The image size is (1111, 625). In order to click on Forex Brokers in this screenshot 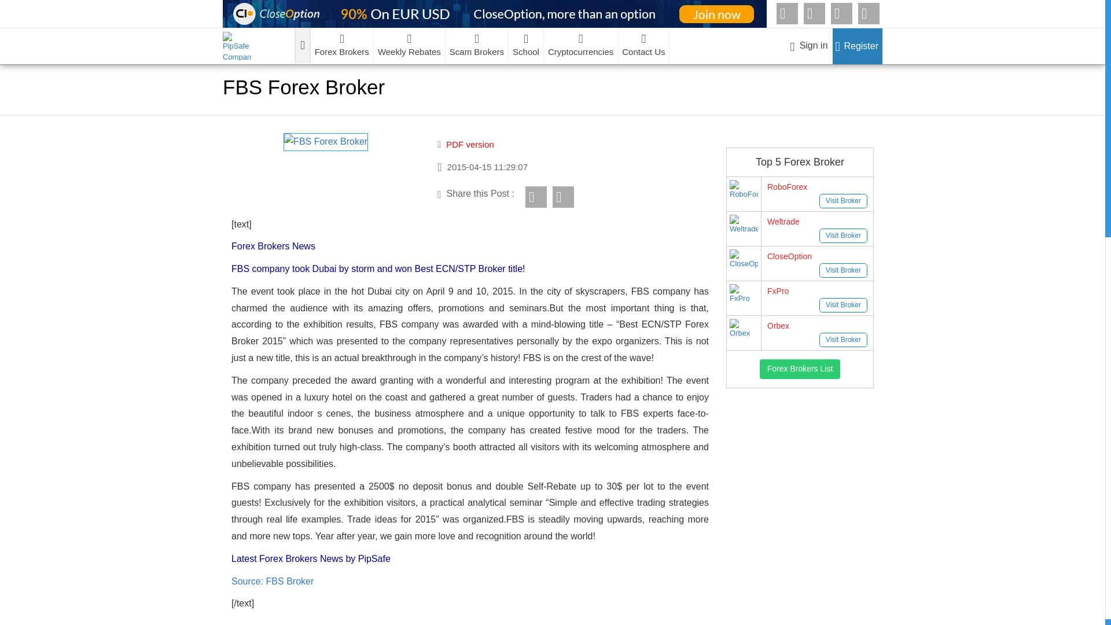, I will do `click(342, 45)`.